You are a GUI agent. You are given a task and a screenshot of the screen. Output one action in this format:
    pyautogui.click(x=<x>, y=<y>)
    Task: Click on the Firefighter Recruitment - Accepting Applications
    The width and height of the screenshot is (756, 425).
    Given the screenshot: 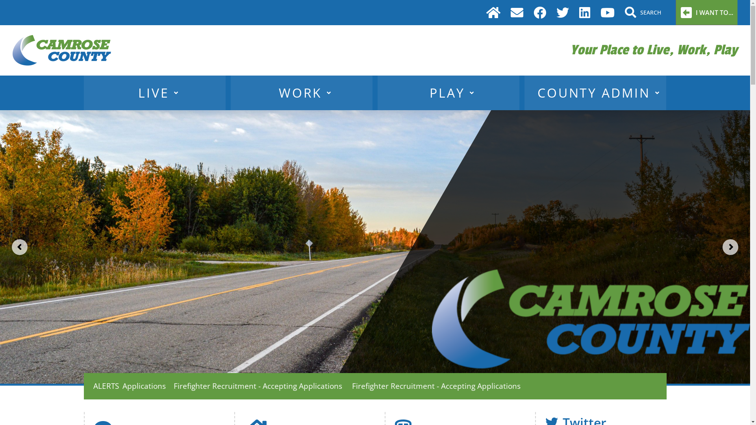 What is the action you would take?
    pyautogui.click(x=439, y=386)
    